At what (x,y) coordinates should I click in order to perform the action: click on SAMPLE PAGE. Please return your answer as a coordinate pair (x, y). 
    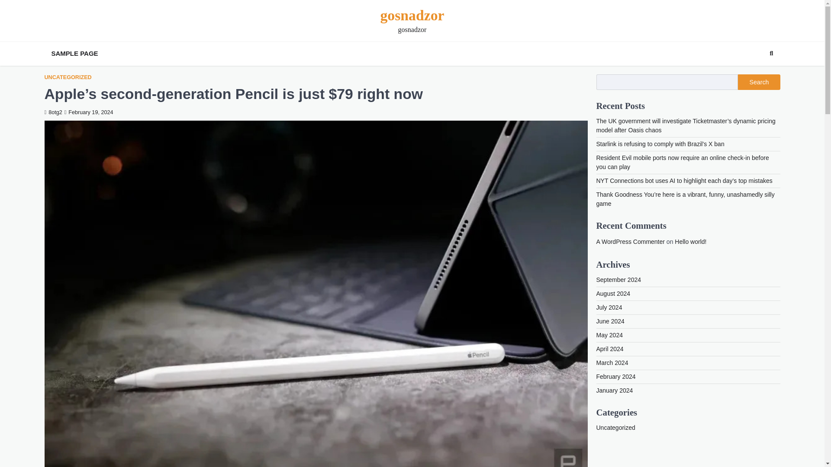
    Looking at the image, I should click on (74, 54).